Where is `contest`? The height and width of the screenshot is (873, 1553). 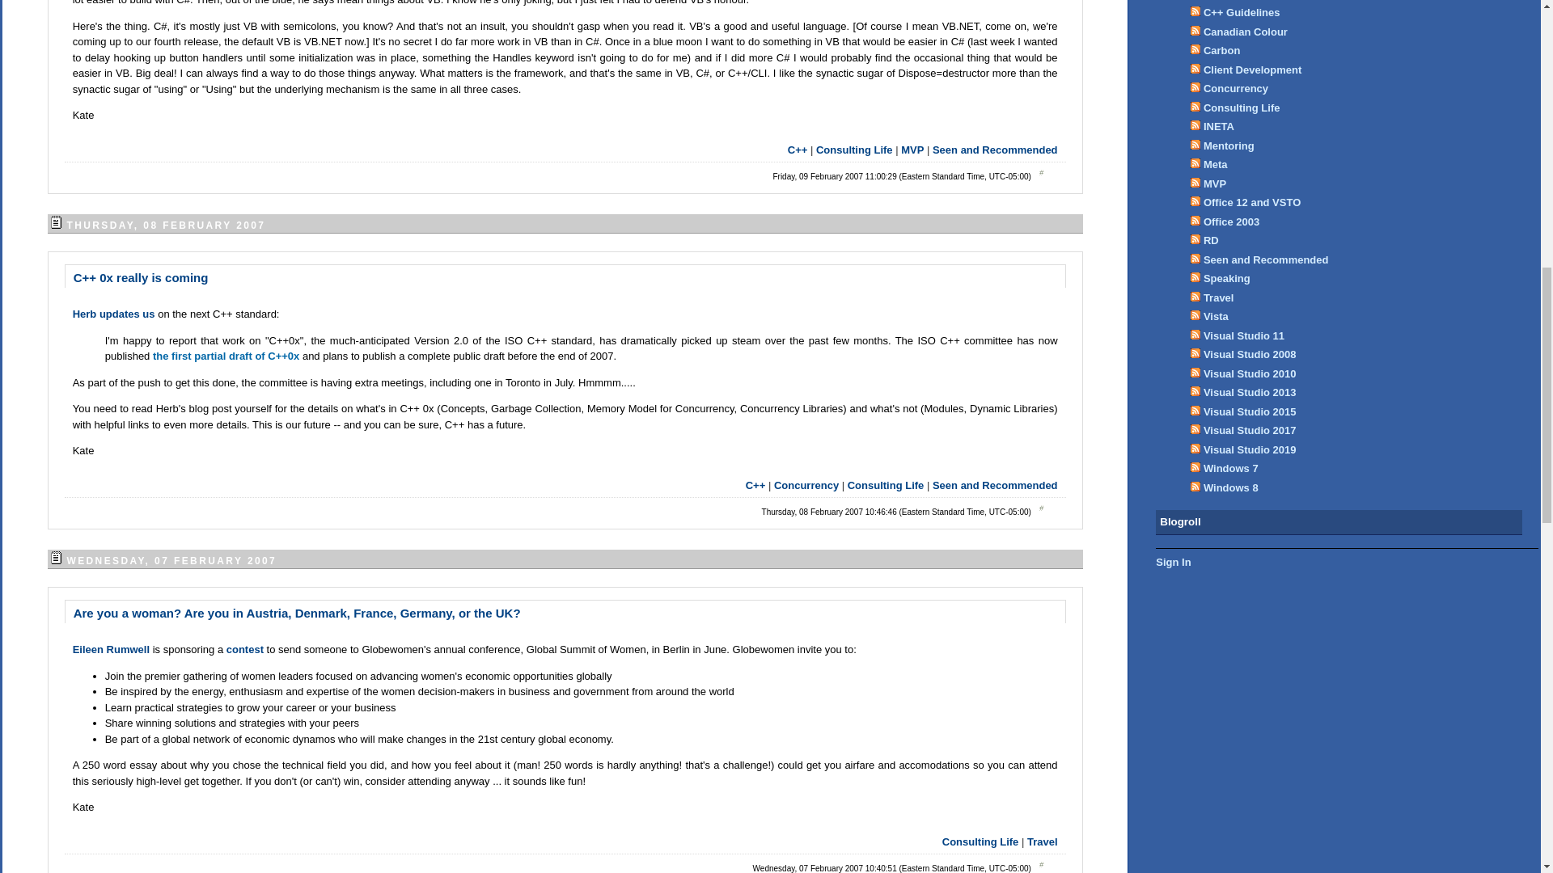
contest is located at coordinates (247, 649).